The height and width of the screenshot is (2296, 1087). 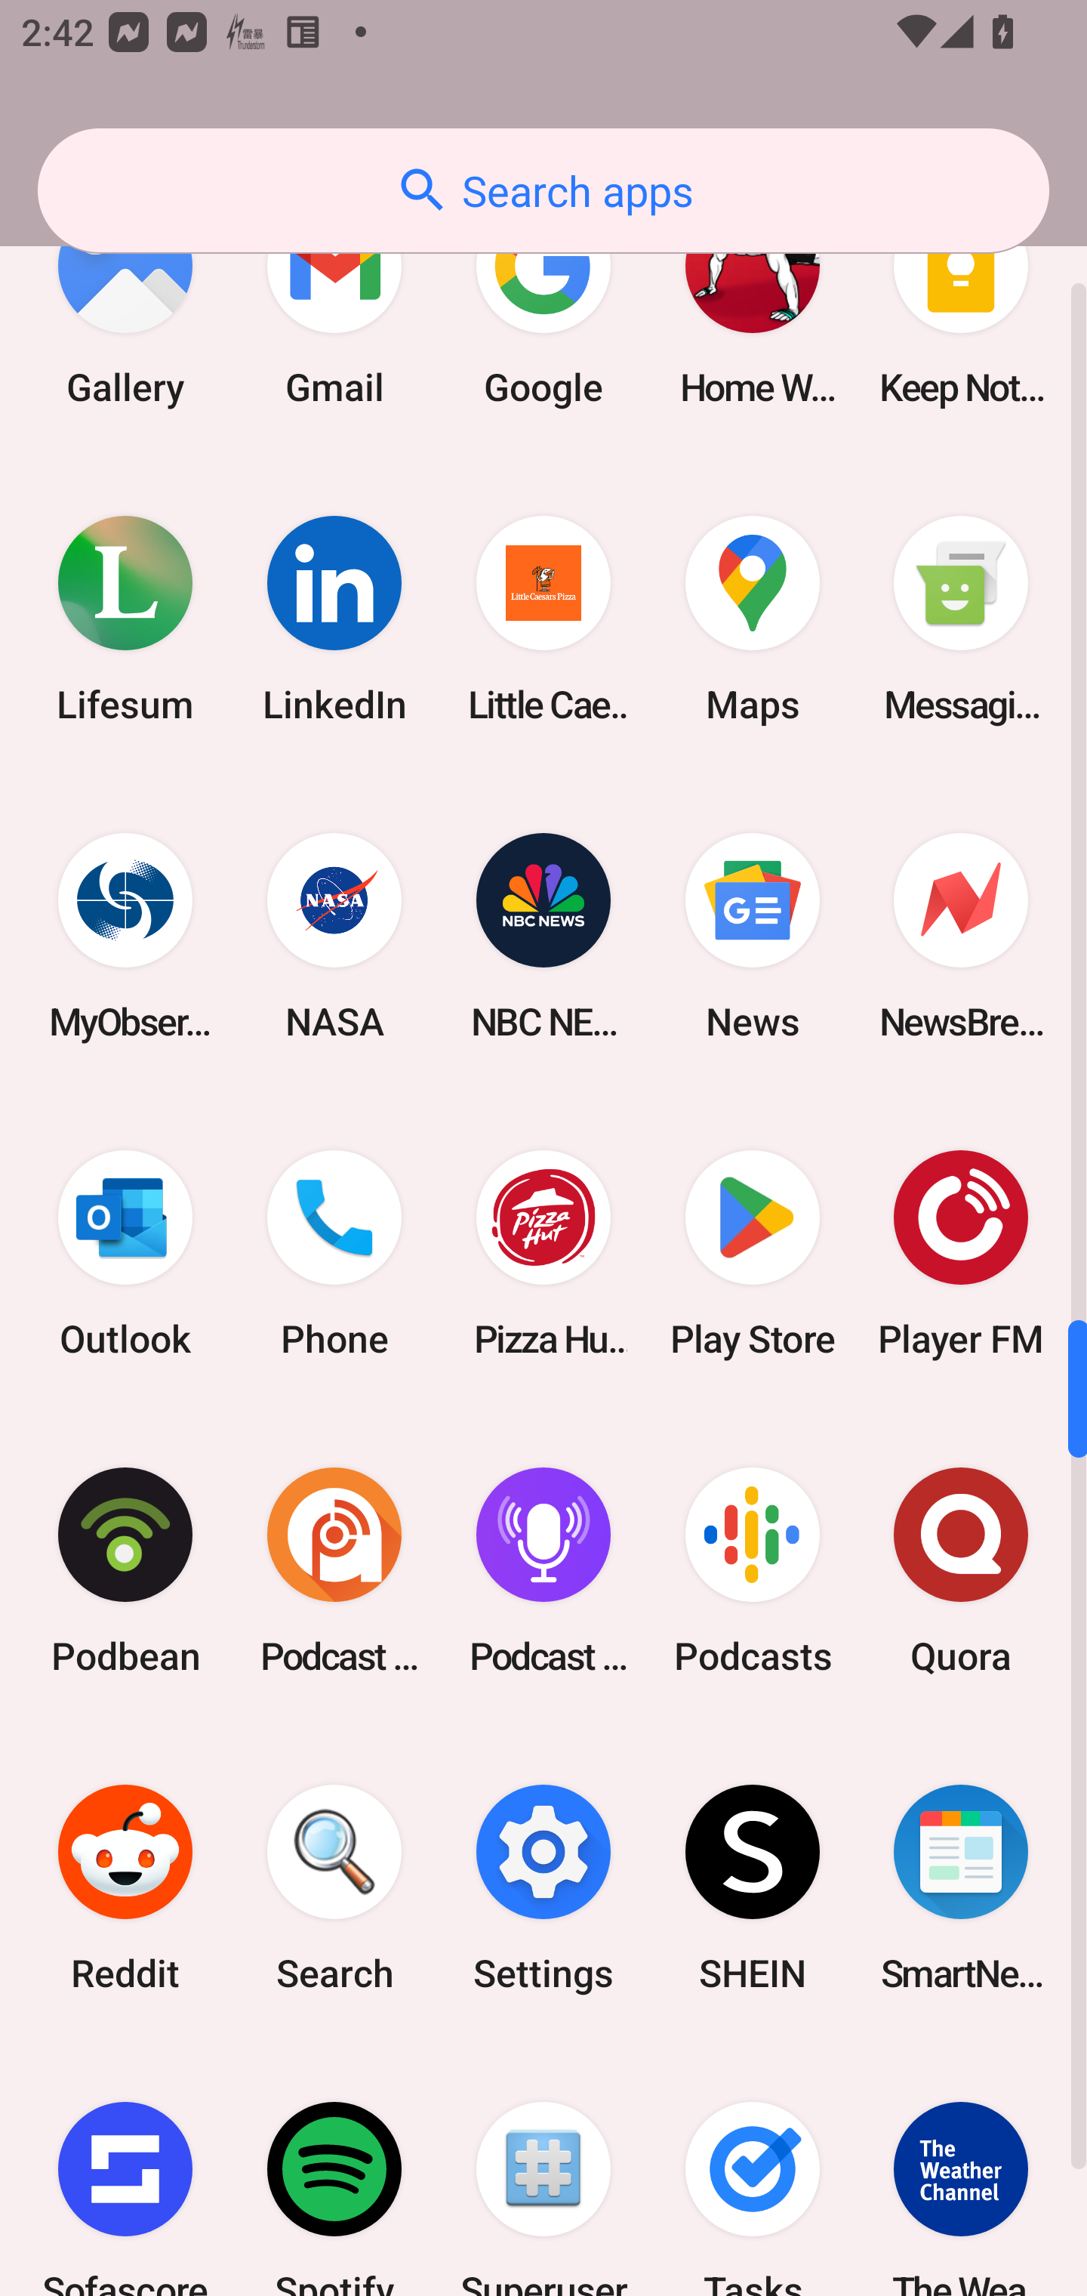 I want to click on The Weather Channel, so click(x=961, y=2171).